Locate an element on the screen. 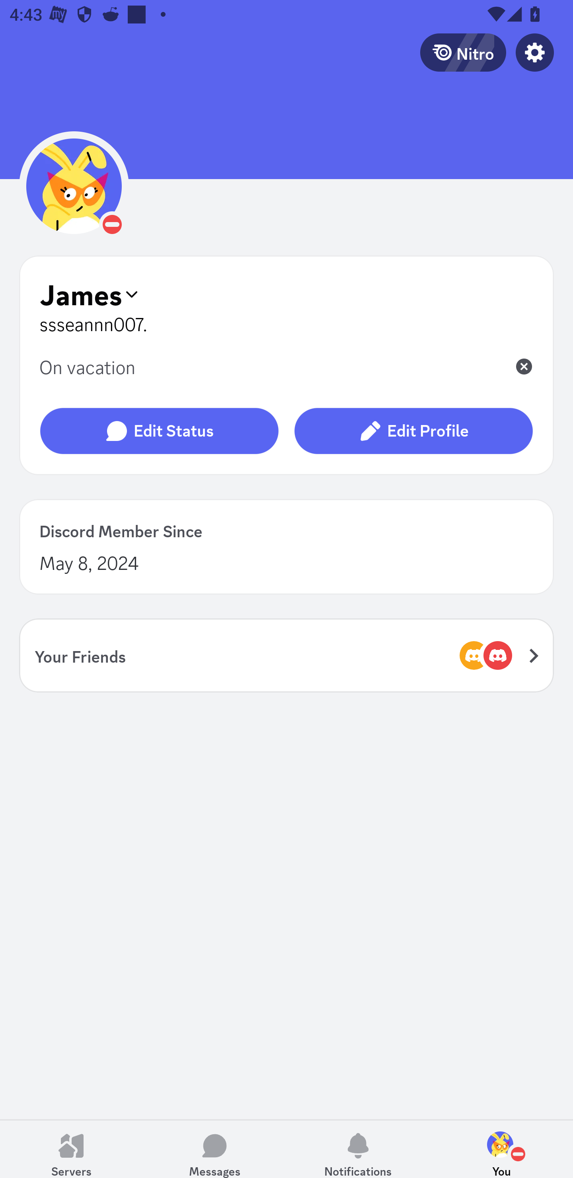 This screenshot has height=1178, width=573. Edit Profile is located at coordinates (413, 431).